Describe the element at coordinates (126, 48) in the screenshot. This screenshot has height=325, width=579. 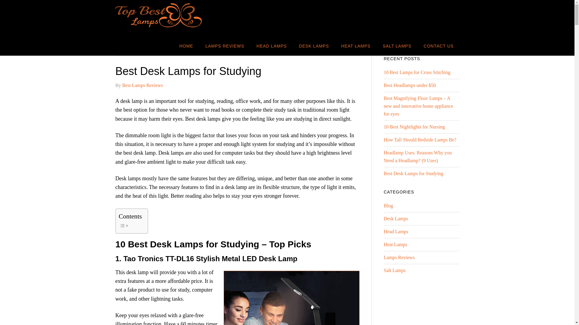
I see `Home` at that location.